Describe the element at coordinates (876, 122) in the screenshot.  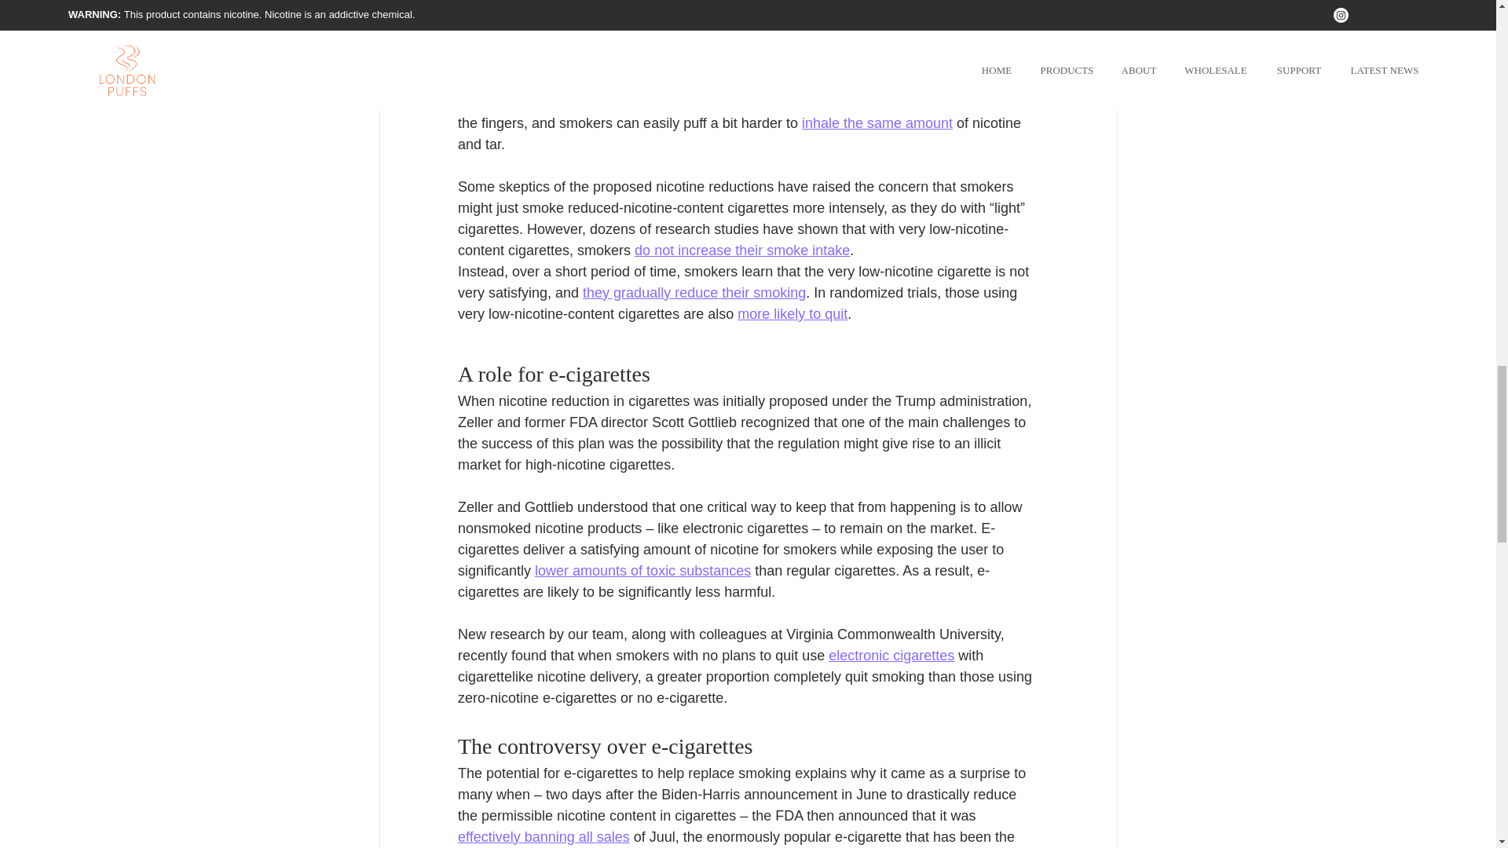
I see `inhale the same amount` at that location.